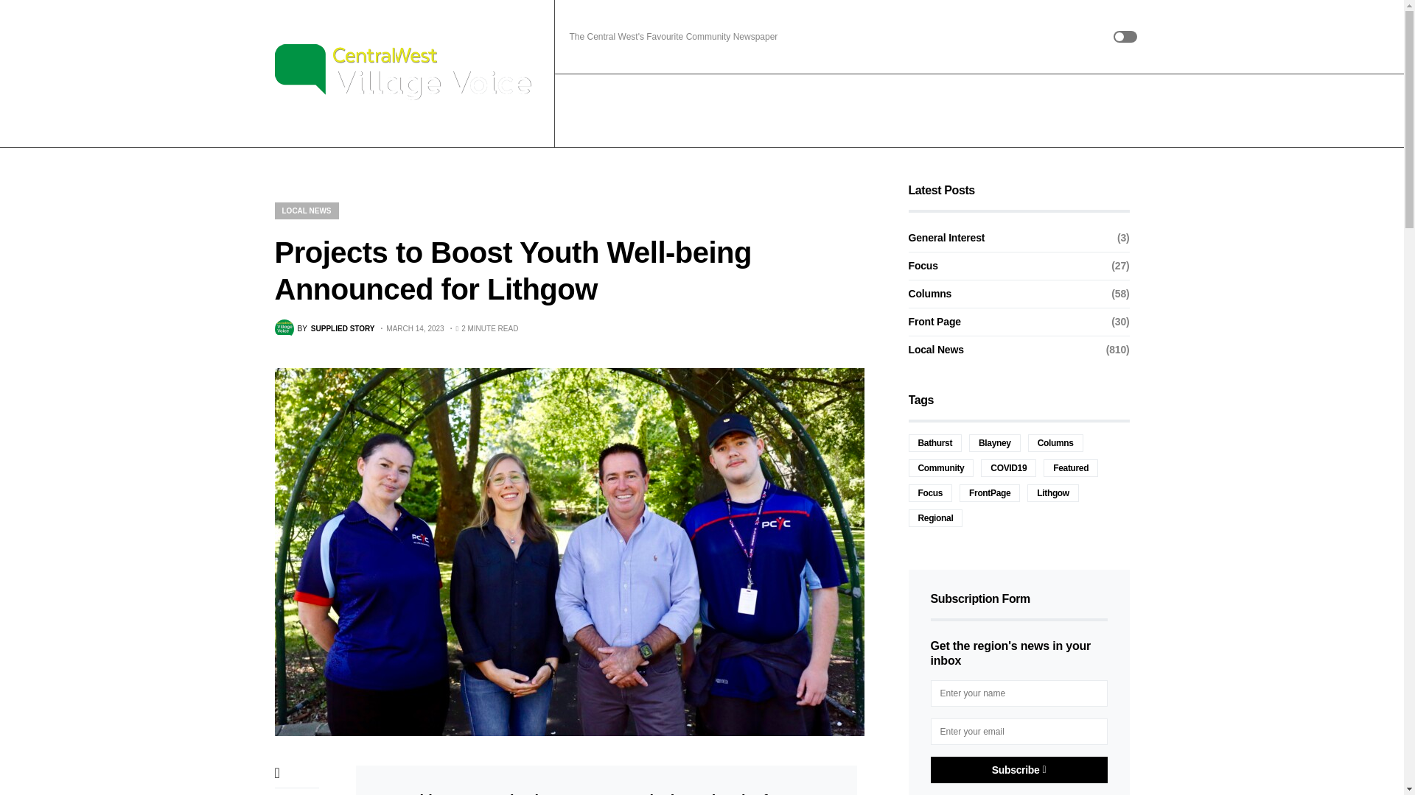 Image resolution: width=1415 pixels, height=795 pixels. What do you see at coordinates (1111, 110) in the screenshot?
I see `Pay What You Like` at bounding box center [1111, 110].